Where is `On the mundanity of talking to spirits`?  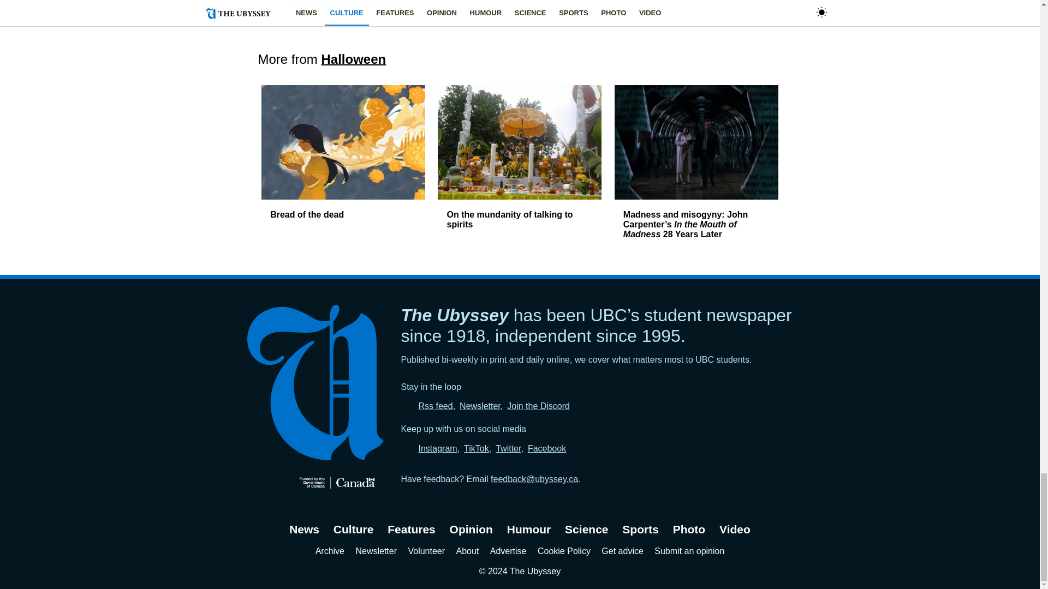
On the mundanity of talking to spirits is located at coordinates (509, 219).